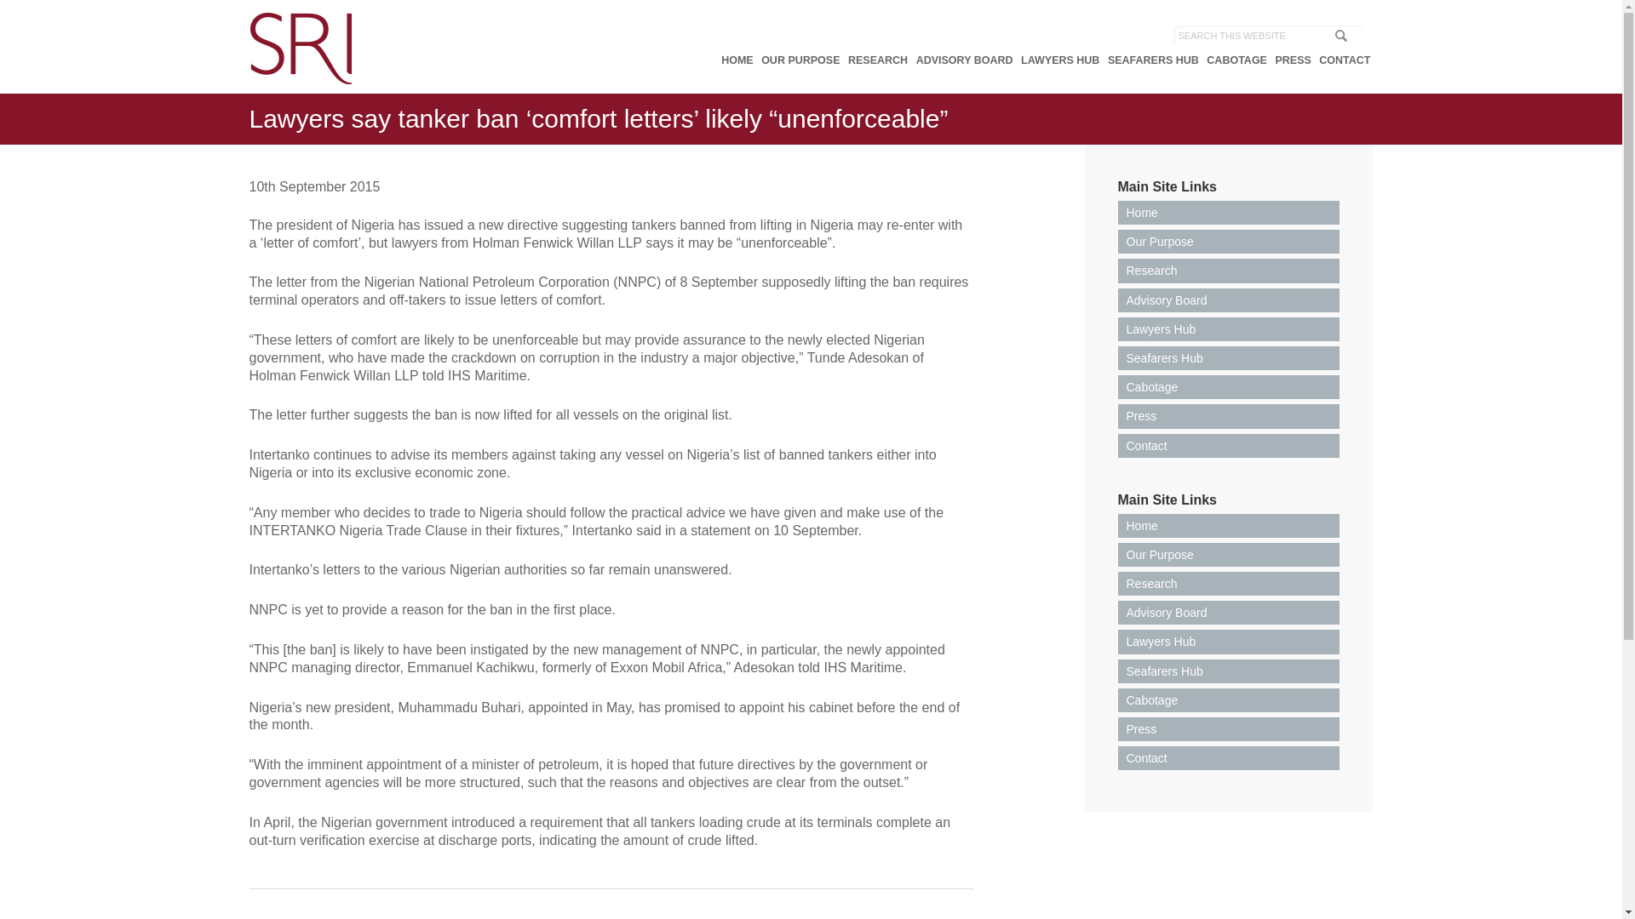 This screenshot has width=1635, height=919. What do you see at coordinates (737, 60) in the screenshot?
I see `HOME` at bounding box center [737, 60].